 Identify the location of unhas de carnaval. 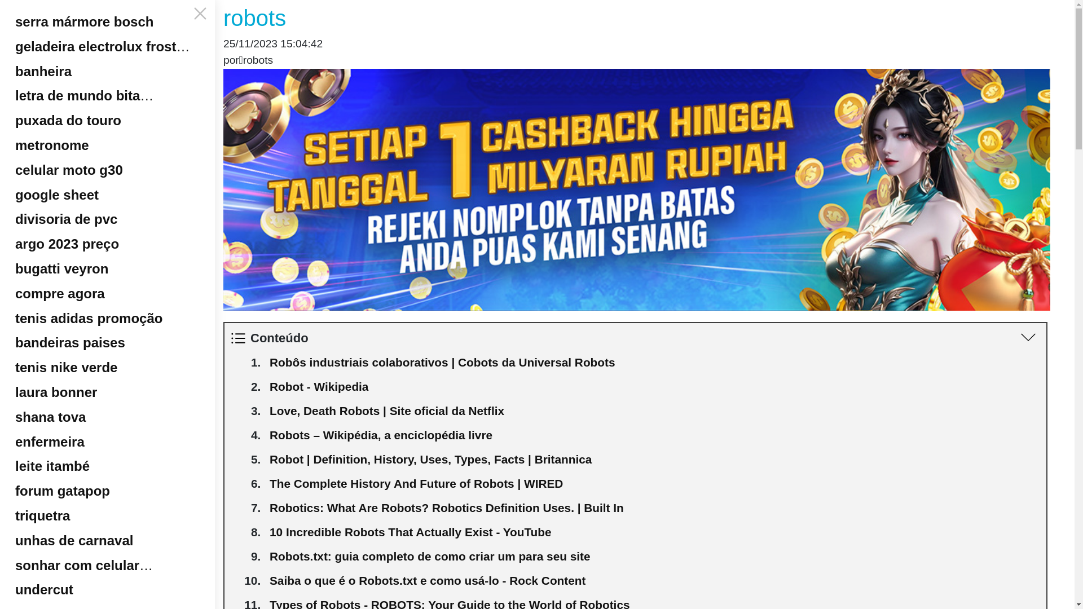
(107, 537).